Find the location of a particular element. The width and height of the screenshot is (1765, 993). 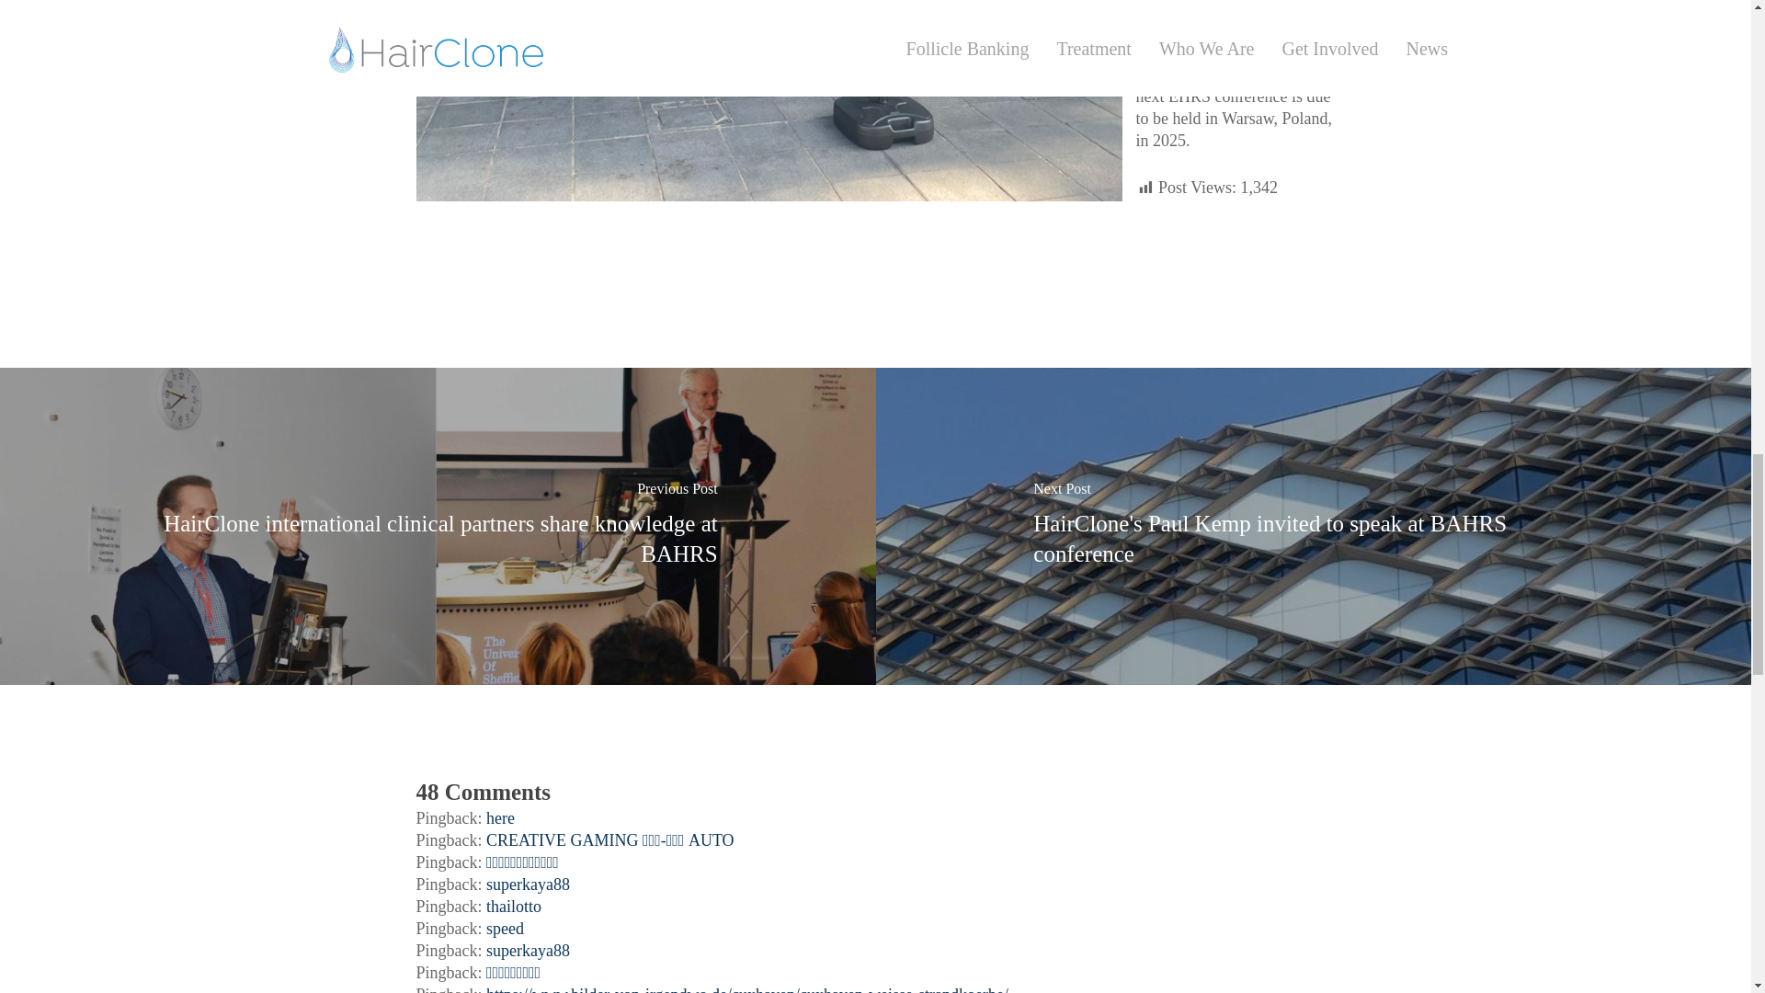

speed is located at coordinates (506, 929).